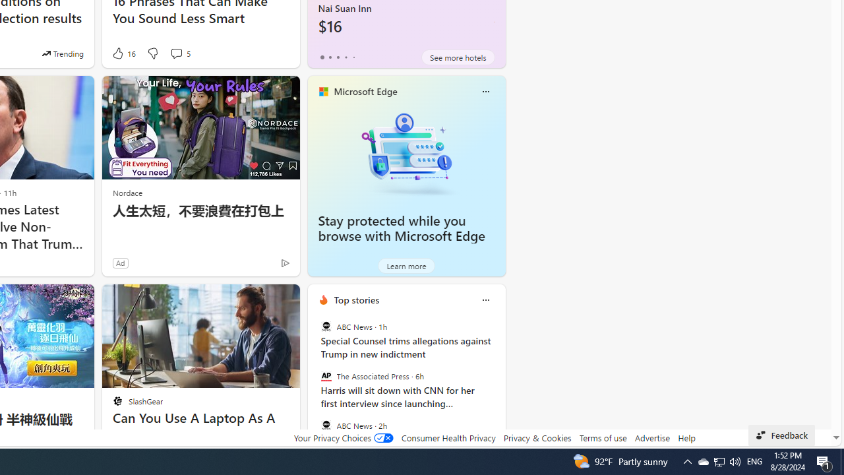  Describe the element at coordinates (498, 385) in the screenshot. I see `next` at that location.